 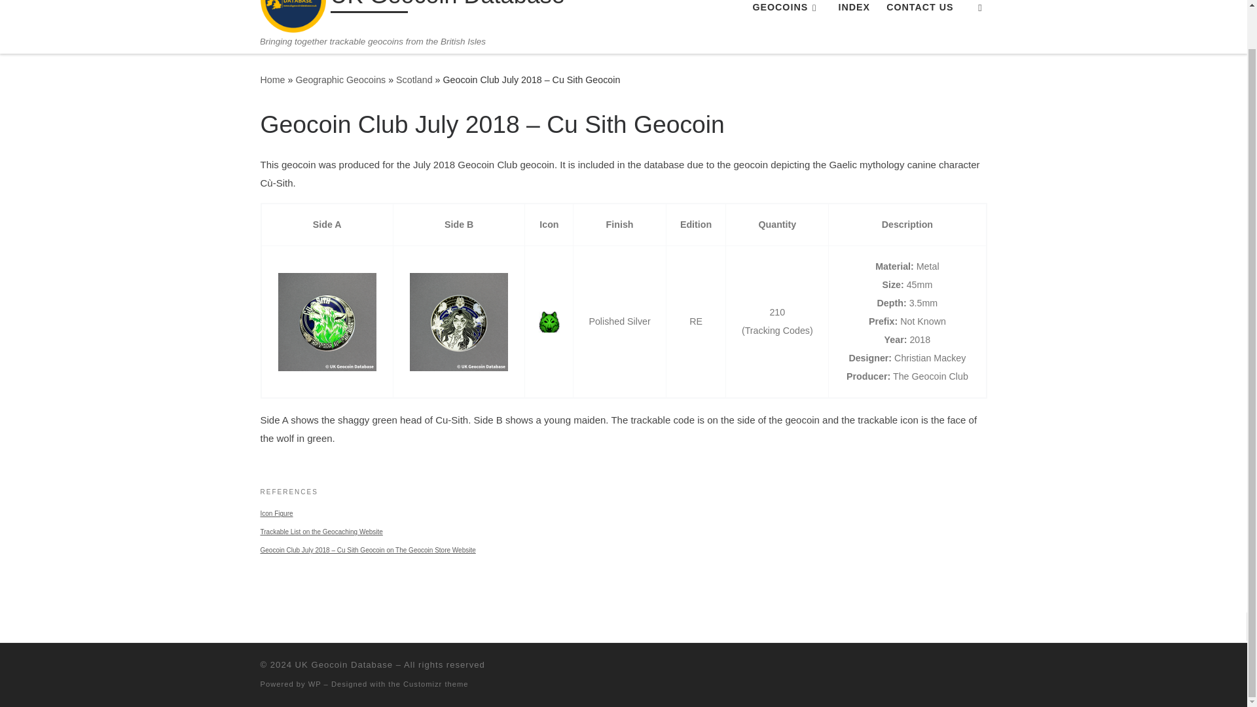 What do you see at coordinates (340, 80) in the screenshot?
I see `Geographic Geocoins` at bounding box center [340, 80].